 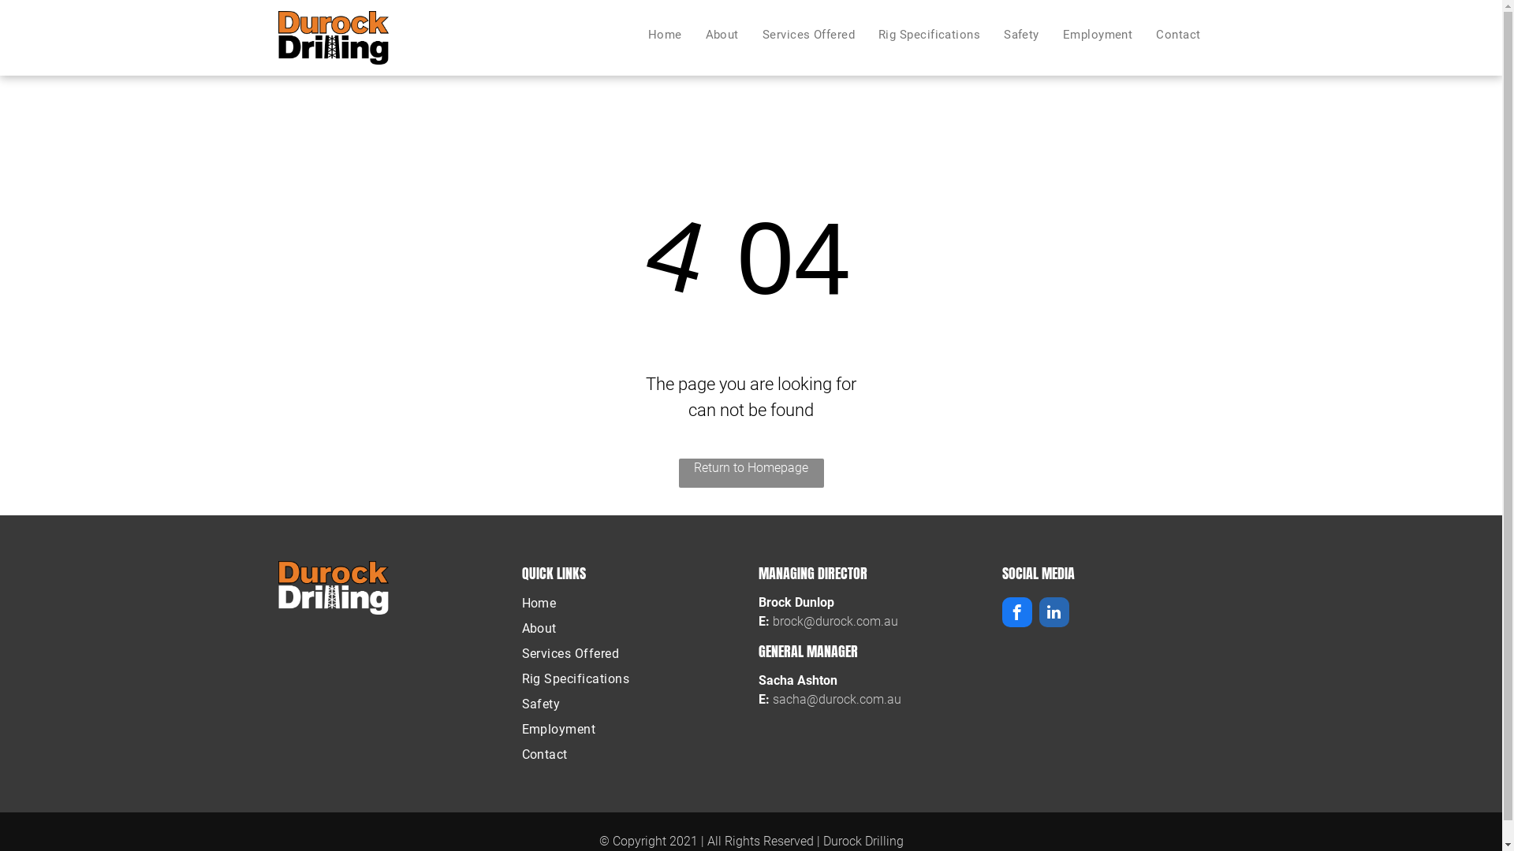 I want to click on About, so click(x=633, y=629).